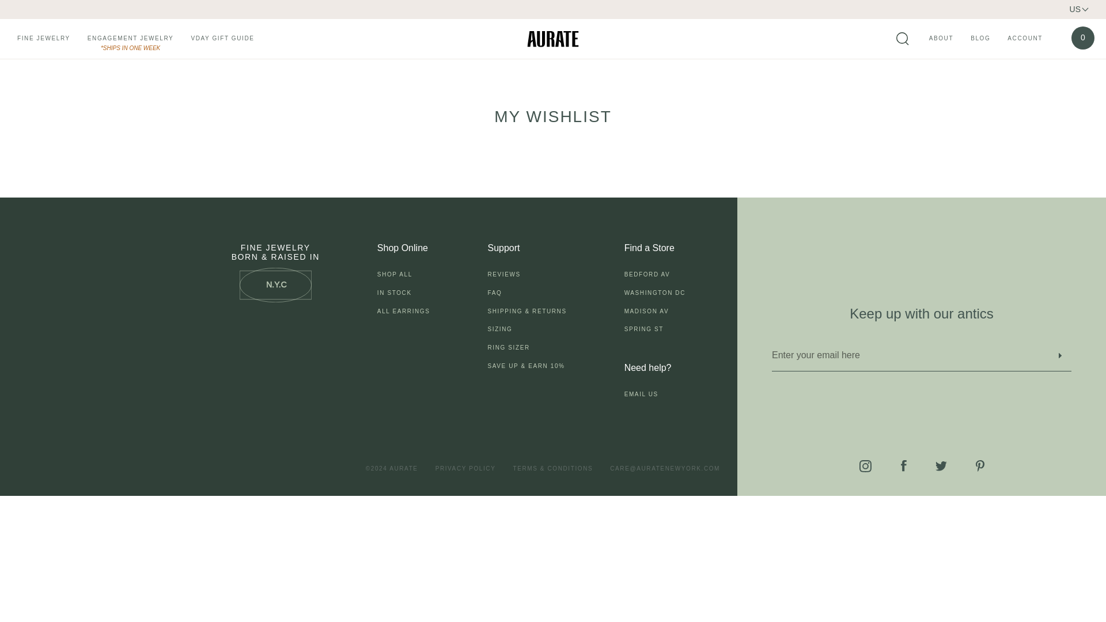  I want to click on Aurate Twitter, so click(941, 465).